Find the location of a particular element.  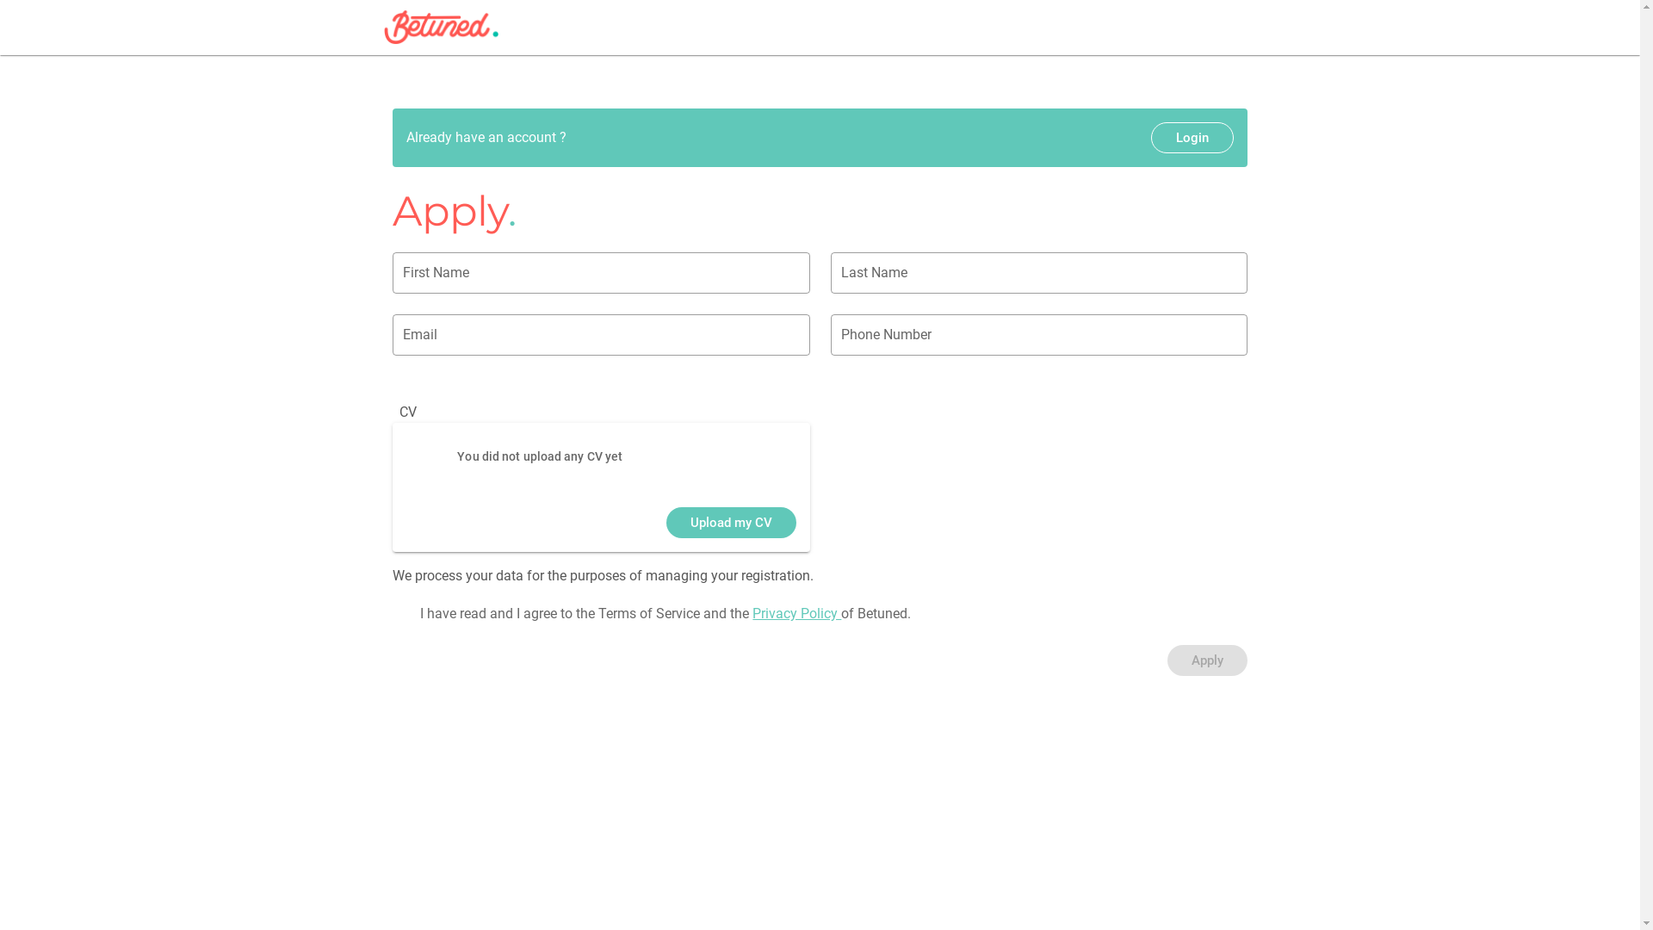

Login is located at coordinates (1192, 138).